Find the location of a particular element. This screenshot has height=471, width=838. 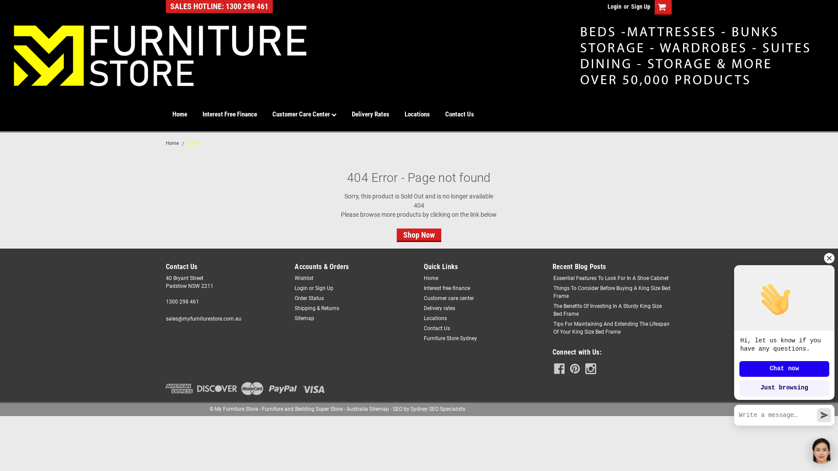

Contact Us is located at coordinates (436, 328).